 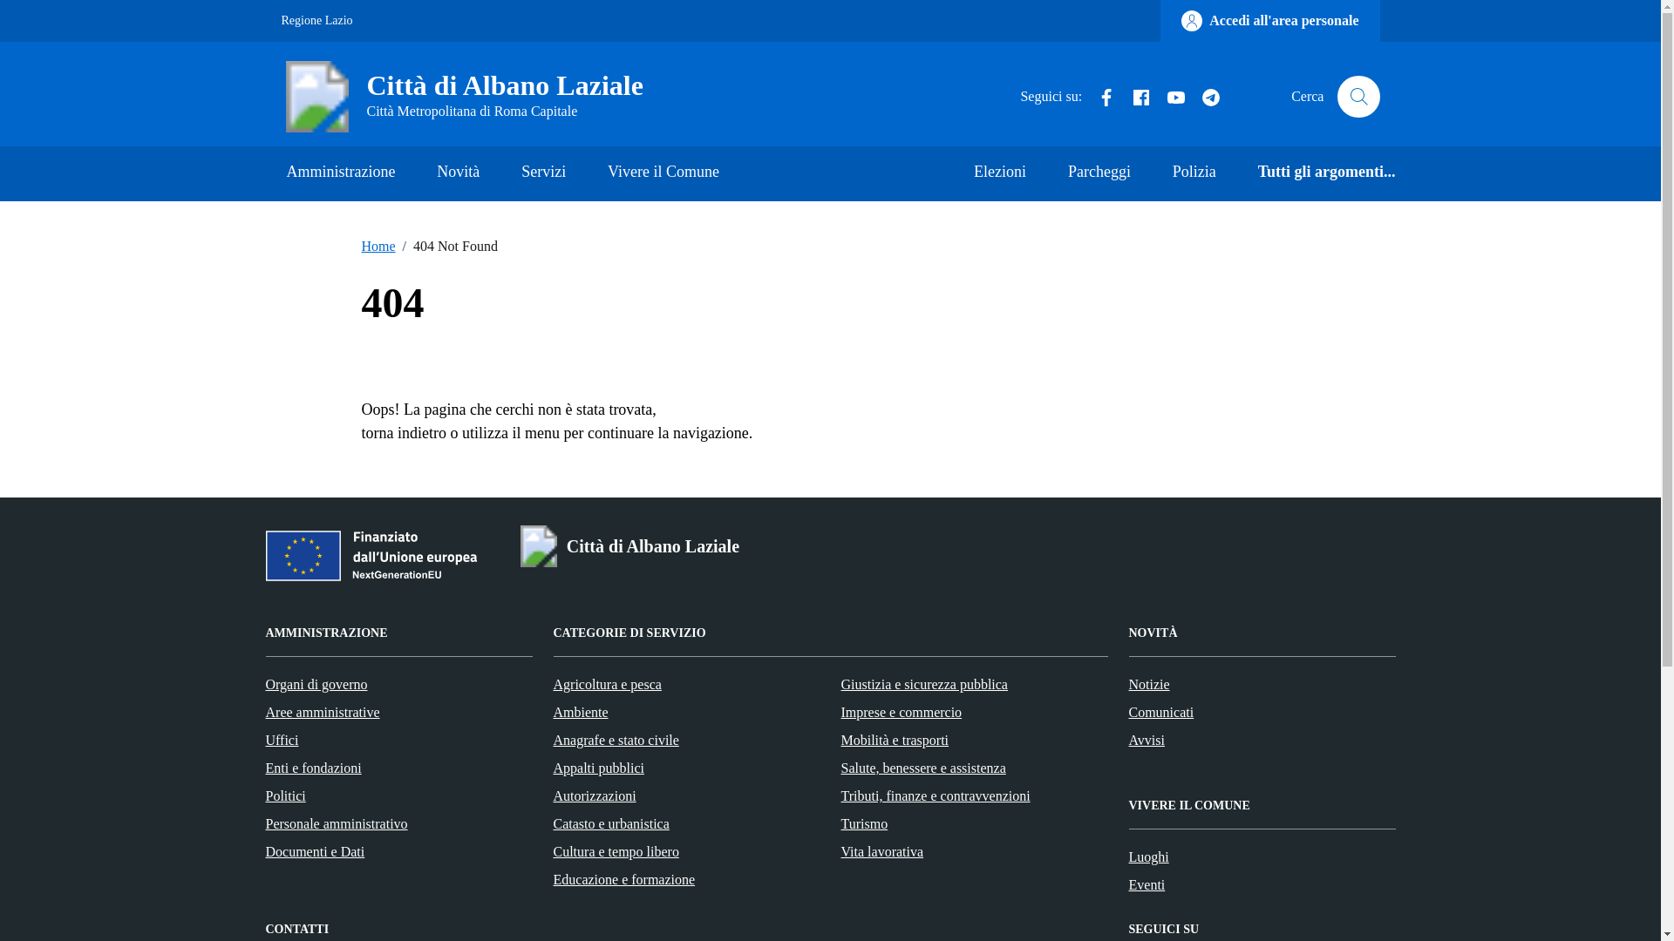 I want to click on Accedi all'area personale, so click(x=1269, y=21).